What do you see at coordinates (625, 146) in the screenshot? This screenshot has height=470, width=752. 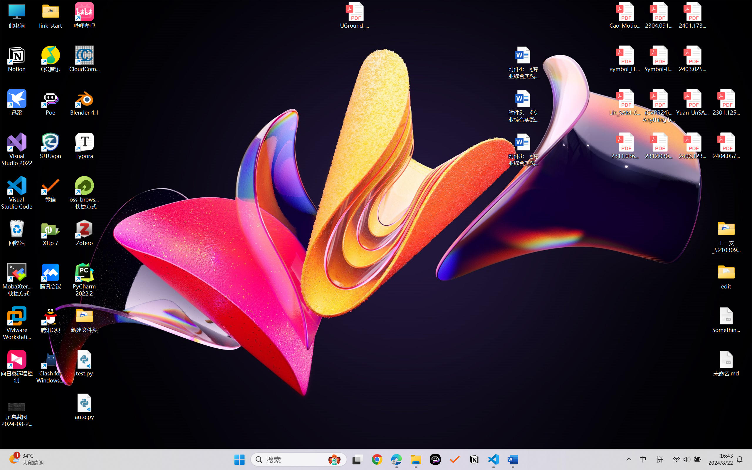 I see `2311.03658v2.pdf` at bounding box center [625, 146].